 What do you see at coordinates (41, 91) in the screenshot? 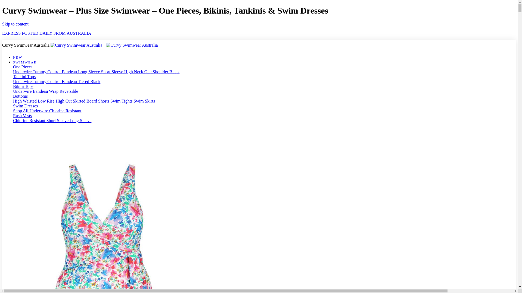
I see `Bandeau` at bounding box center [41, 91].